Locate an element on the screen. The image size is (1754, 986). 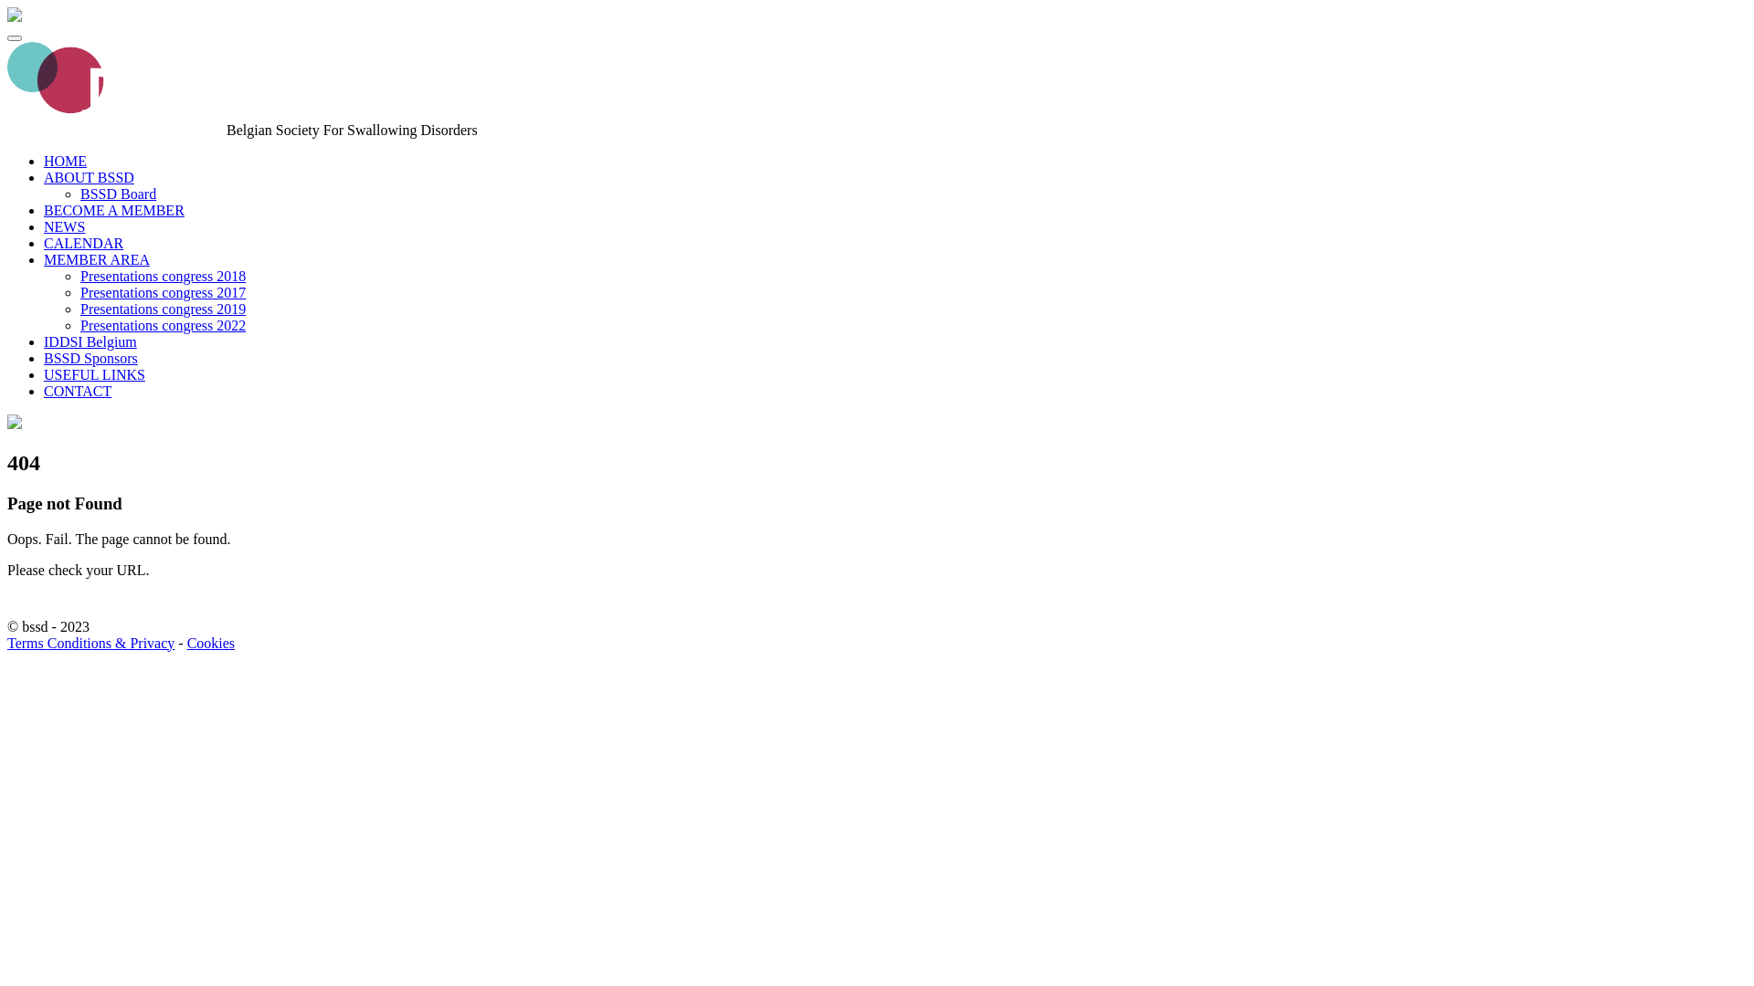
CALENDAR is located at coordinates (84, 243).